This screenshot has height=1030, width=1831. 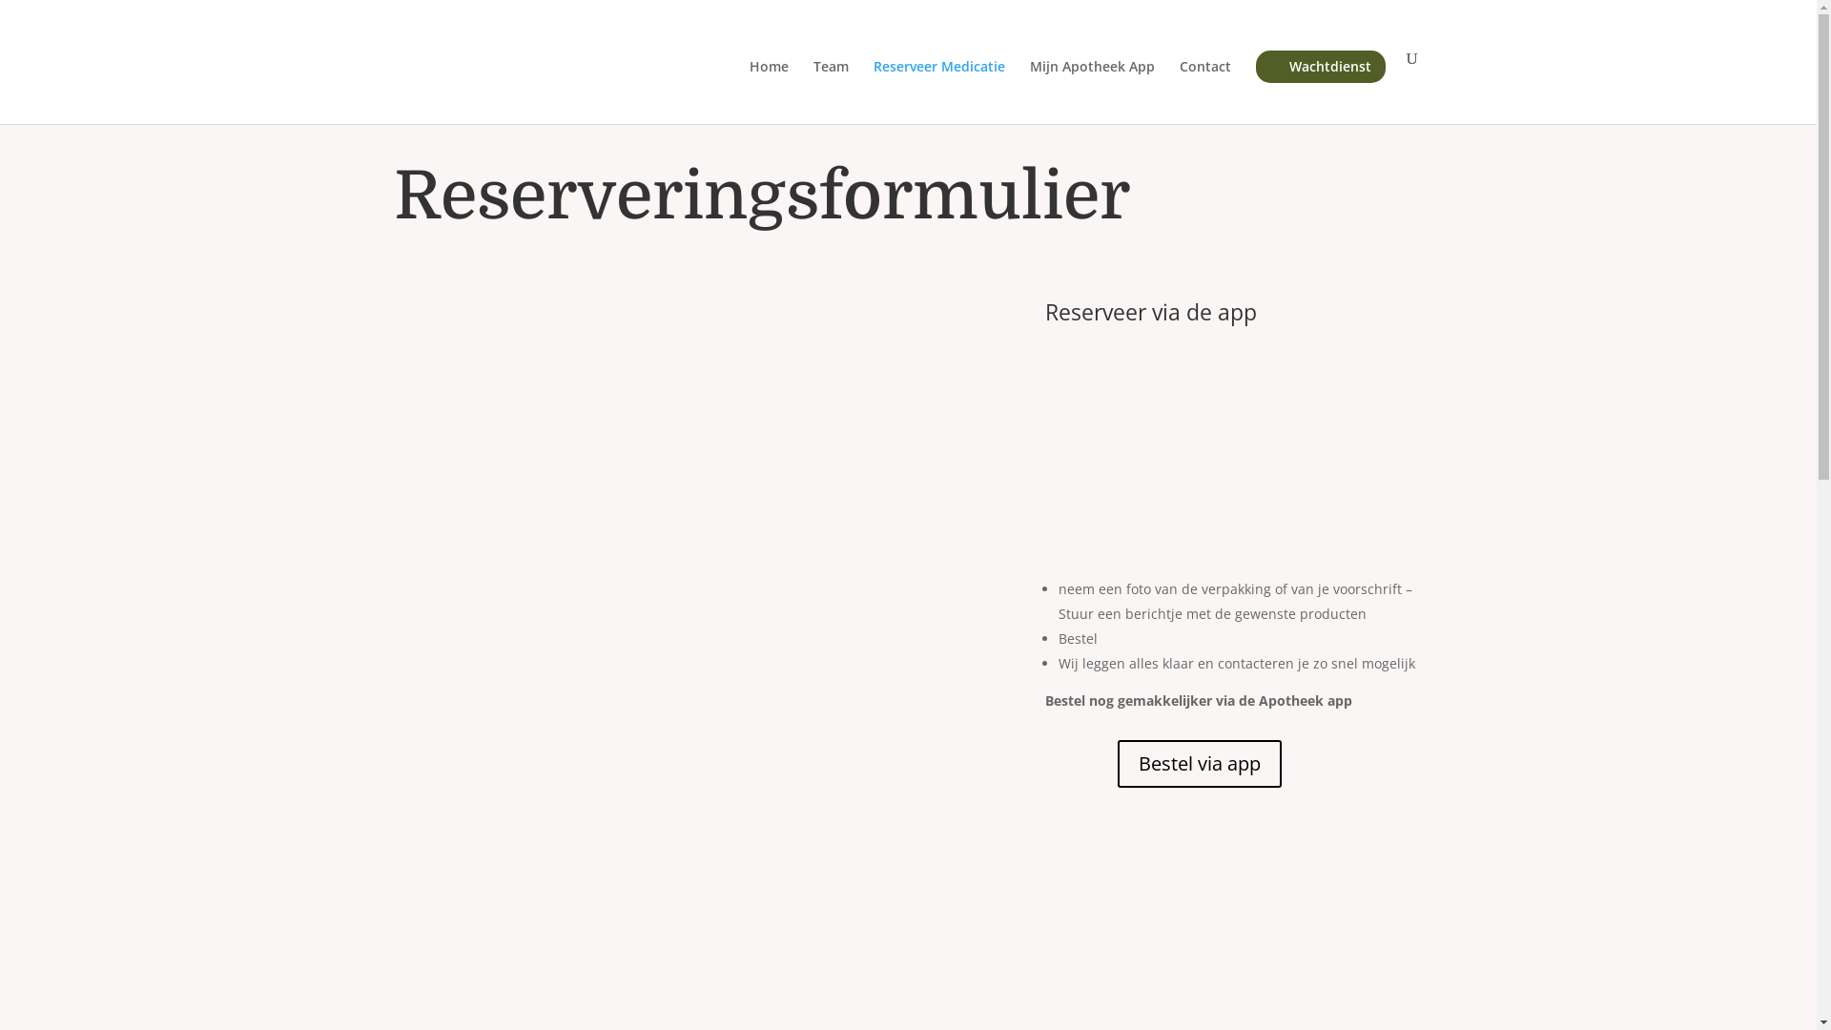 I want to click on Wachtdienst, so click(x=1320, y=67).